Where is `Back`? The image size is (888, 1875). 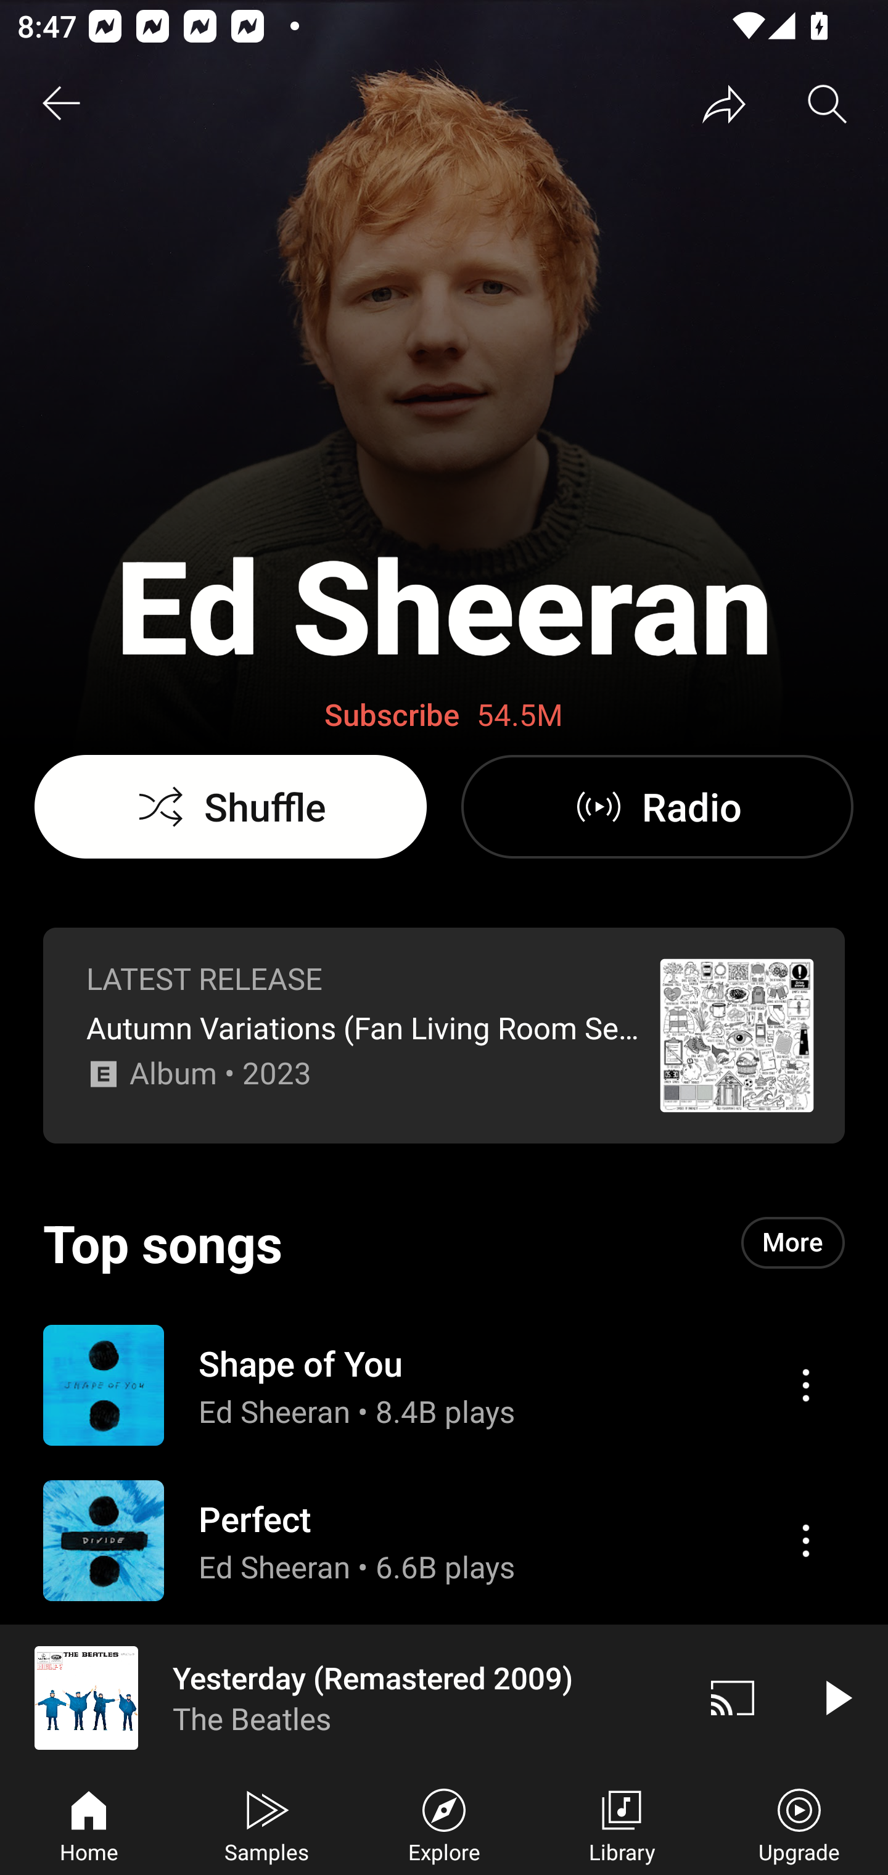
Back is located at coordinates (60, 104).